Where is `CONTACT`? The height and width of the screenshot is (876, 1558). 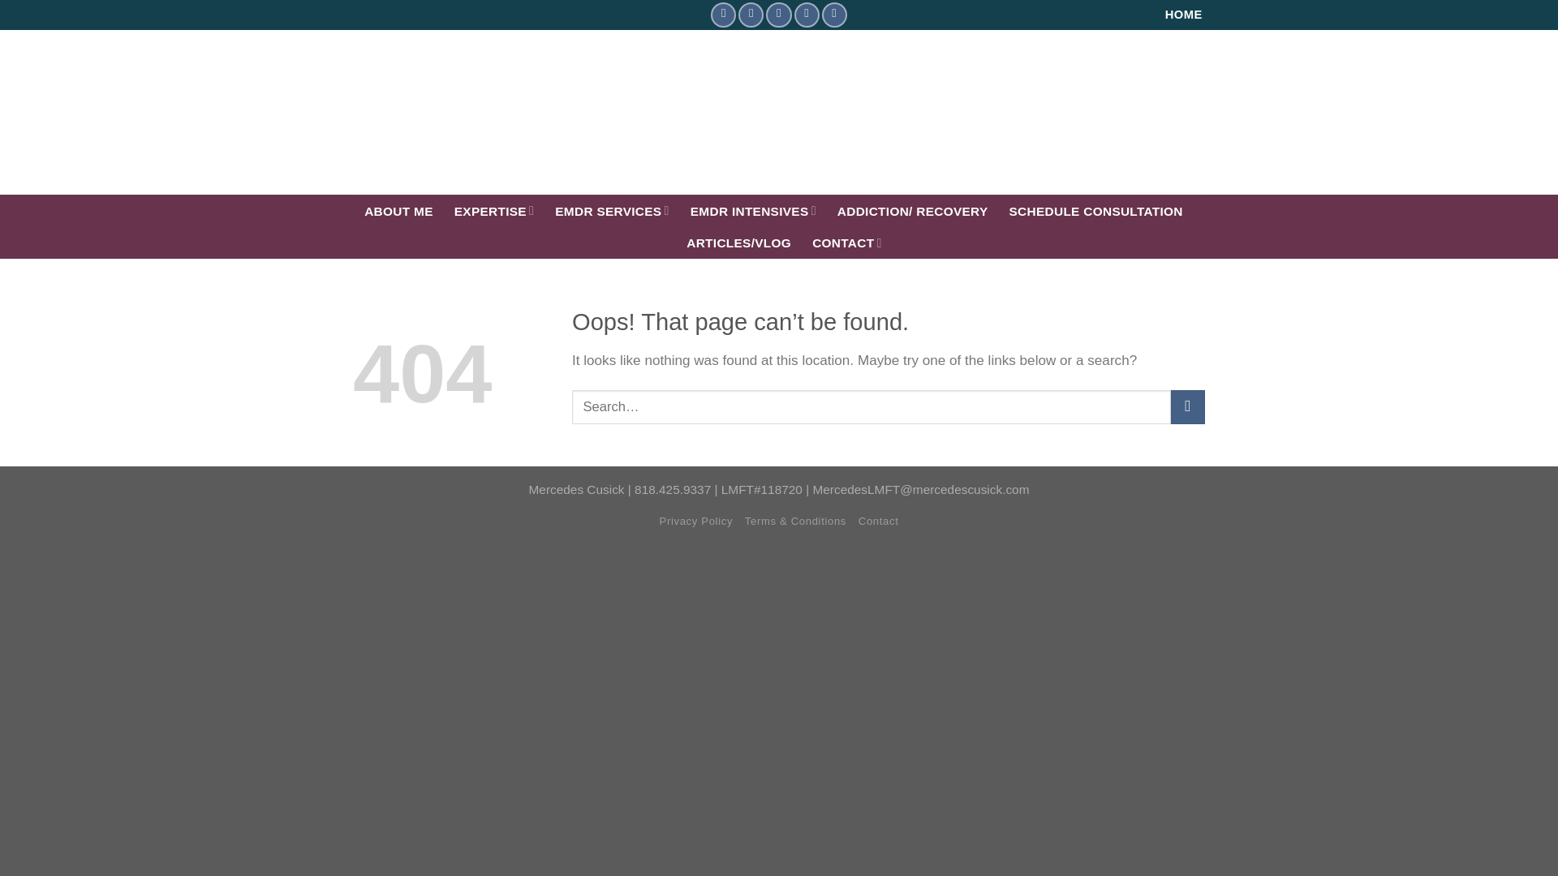 CONTACT is located at coordinates (846, 242).